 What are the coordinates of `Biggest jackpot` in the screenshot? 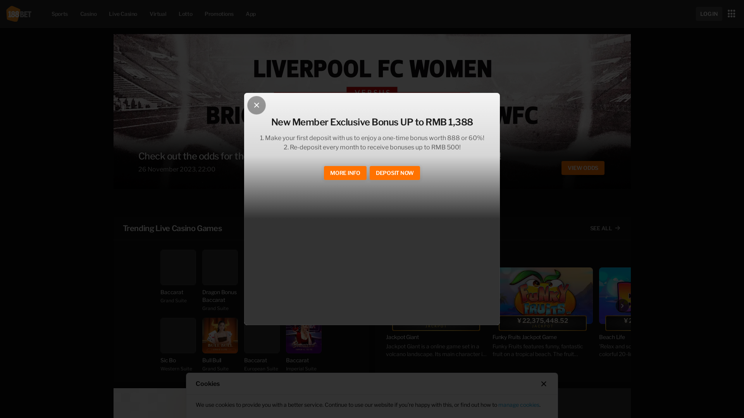 It's located at (412, 228).